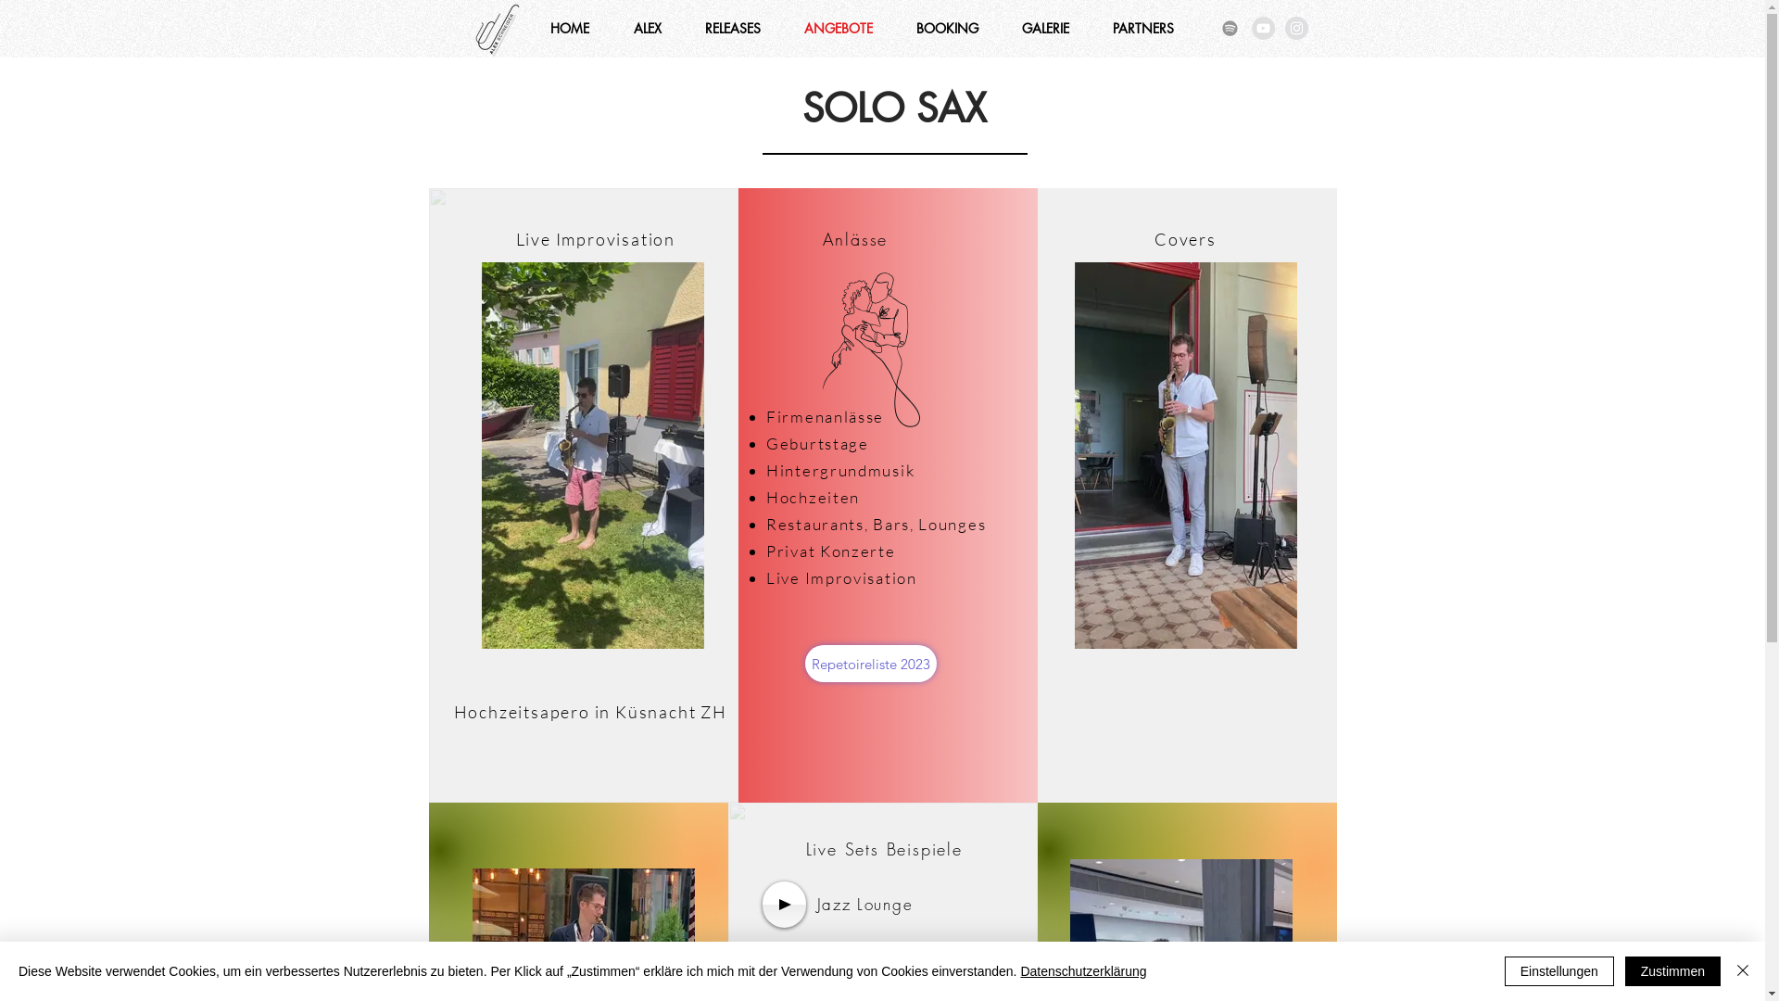  I want to click on GALERIE, so click(1046, 29).